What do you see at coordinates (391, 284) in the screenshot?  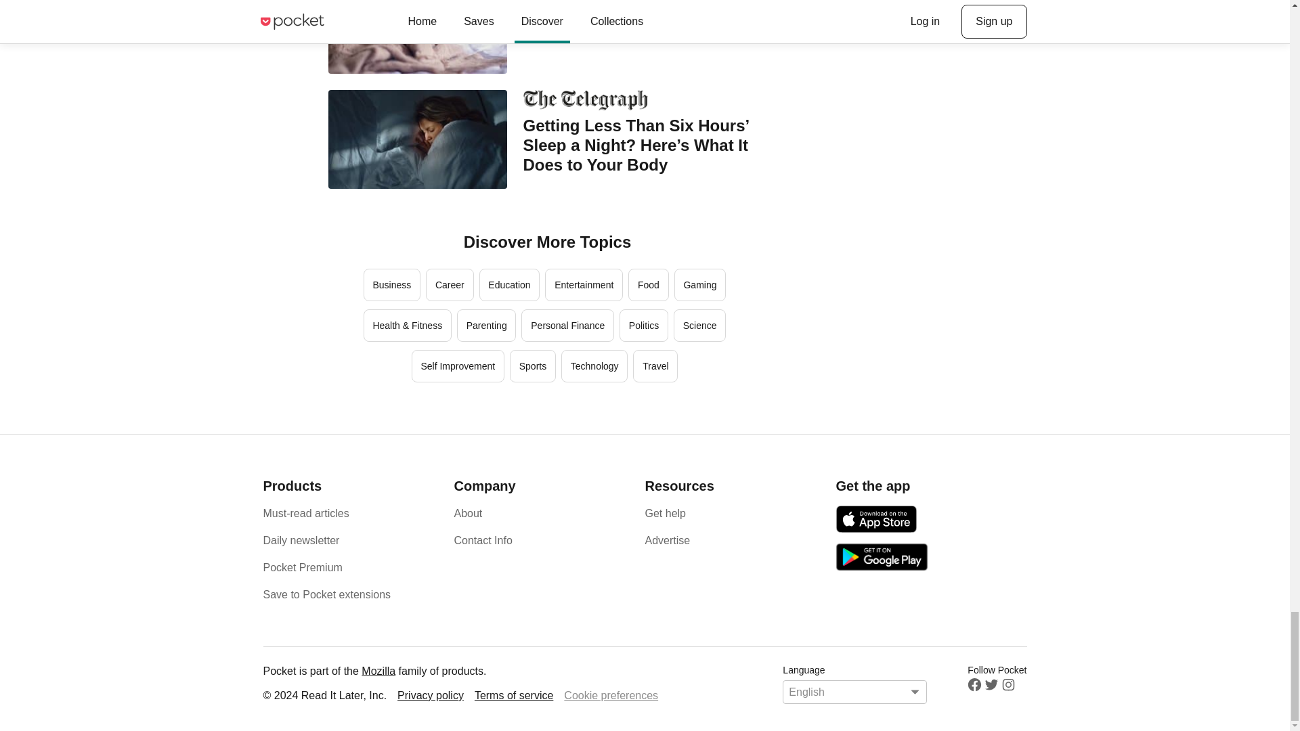 I see `Business` at bounding box center [391, 284].